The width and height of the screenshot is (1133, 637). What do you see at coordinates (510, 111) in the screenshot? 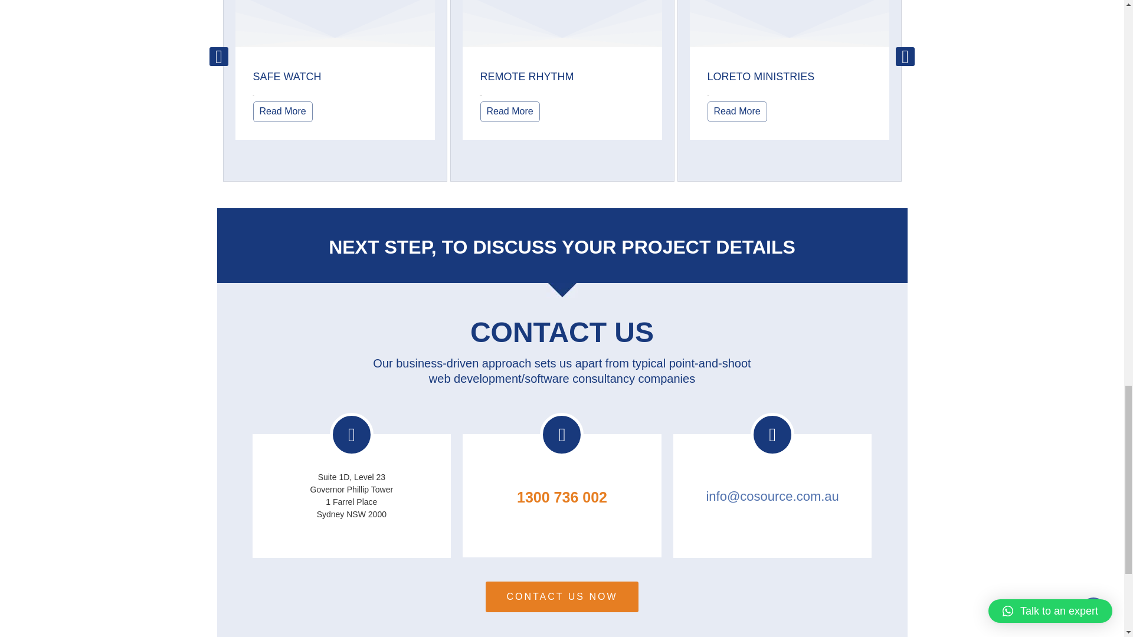
I see `Read More` at bounding box center [510, 111].